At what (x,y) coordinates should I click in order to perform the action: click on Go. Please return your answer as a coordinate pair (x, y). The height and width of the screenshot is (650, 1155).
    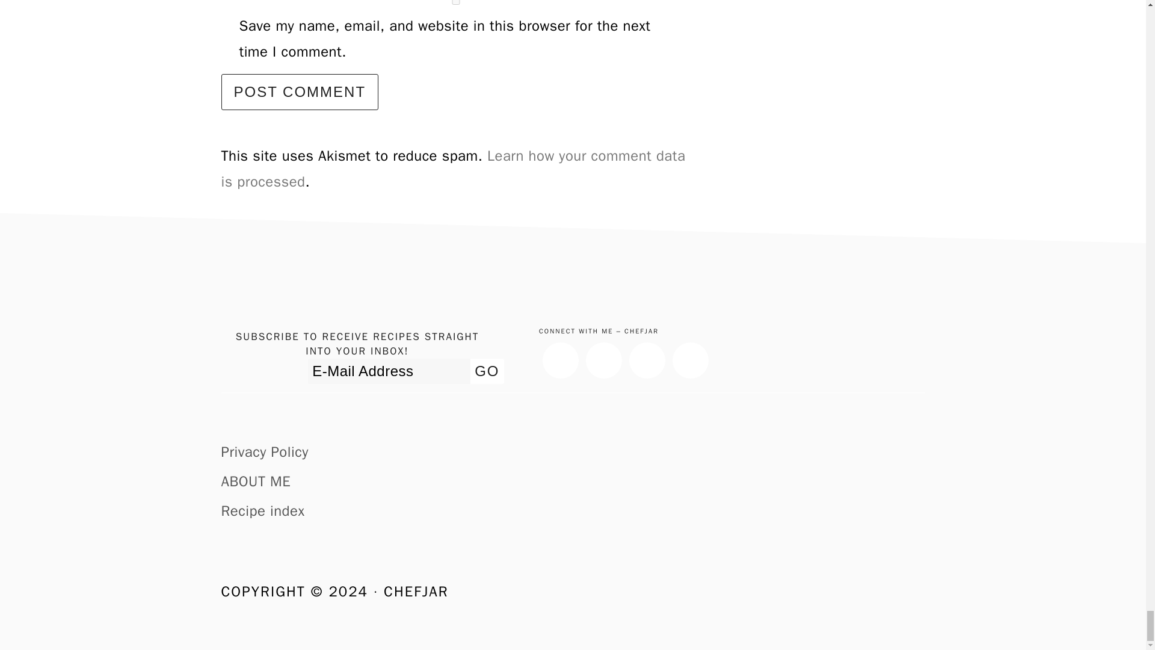
    Looking at the image, I should click on (487, 371).